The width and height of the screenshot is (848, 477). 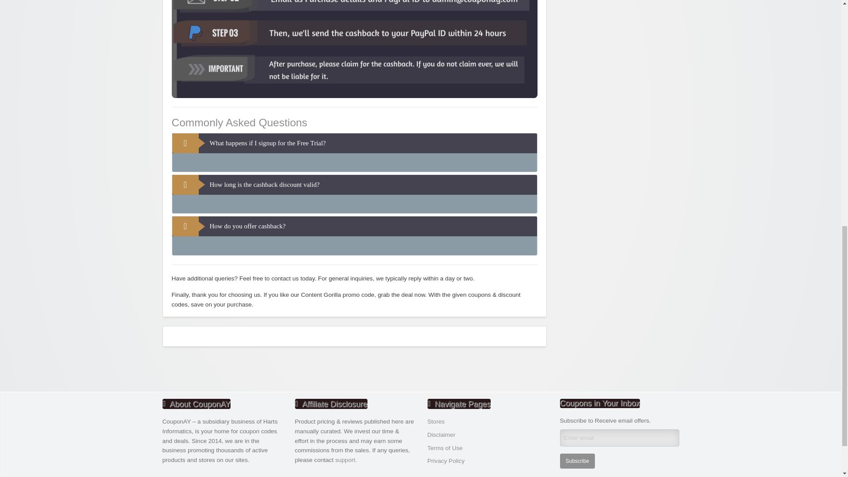 I want to click on Terms of Use, so click(x=445, y=448).